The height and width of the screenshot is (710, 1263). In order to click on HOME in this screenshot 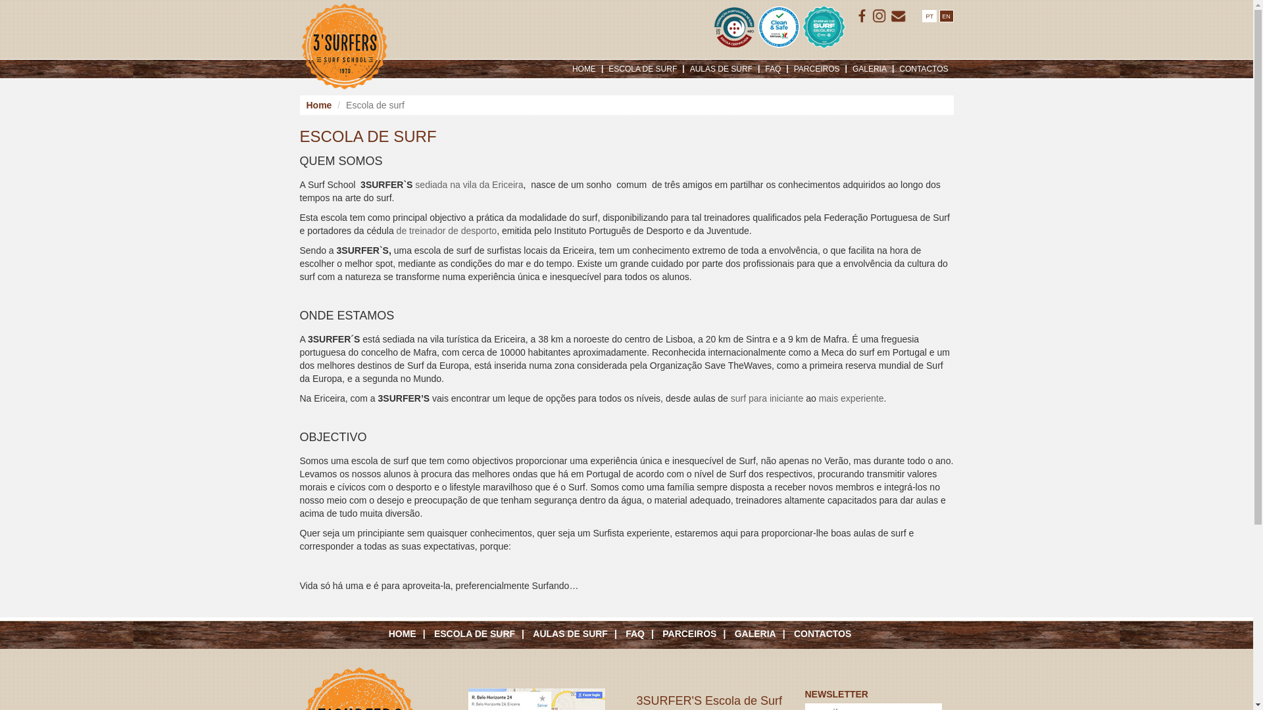, I will do `click(410, 634)`.